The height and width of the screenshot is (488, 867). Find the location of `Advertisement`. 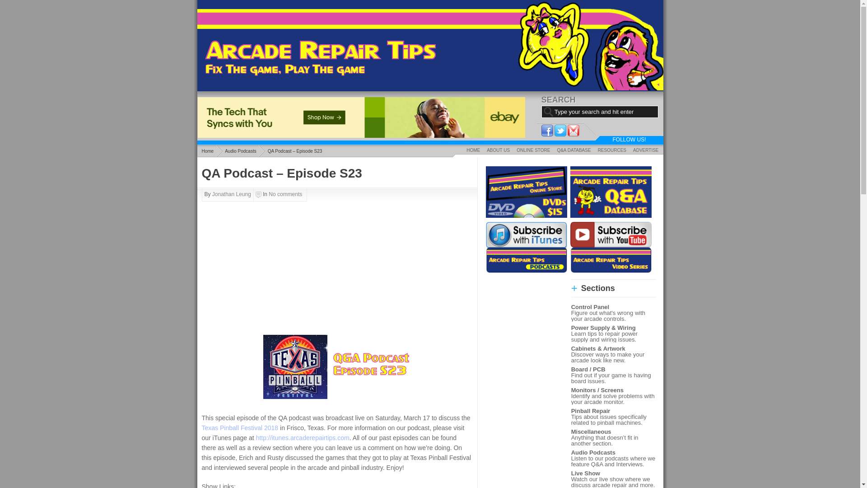

Advertisement is located at coordinates (257, 265).